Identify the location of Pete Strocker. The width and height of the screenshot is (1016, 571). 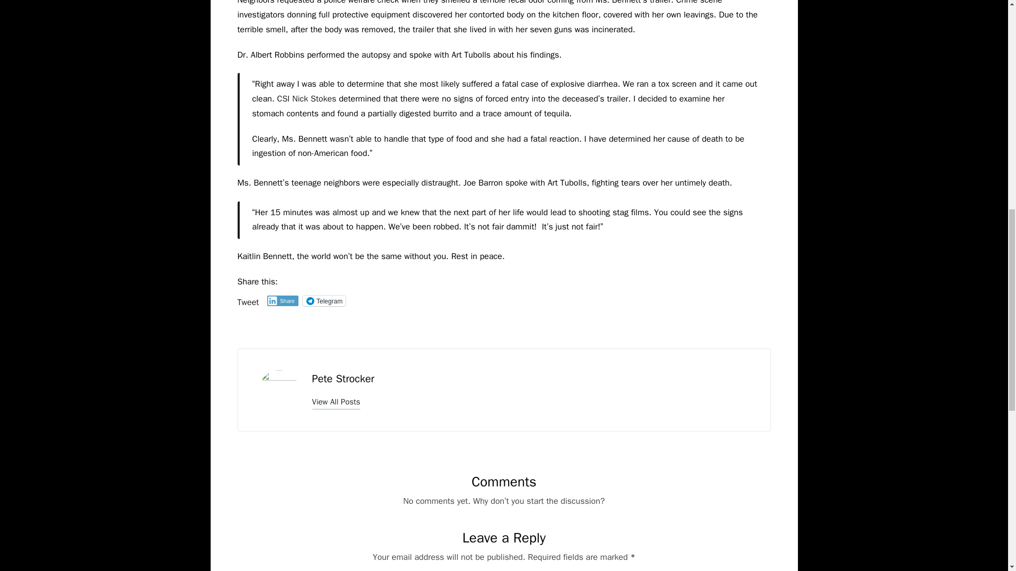
(343, 379).